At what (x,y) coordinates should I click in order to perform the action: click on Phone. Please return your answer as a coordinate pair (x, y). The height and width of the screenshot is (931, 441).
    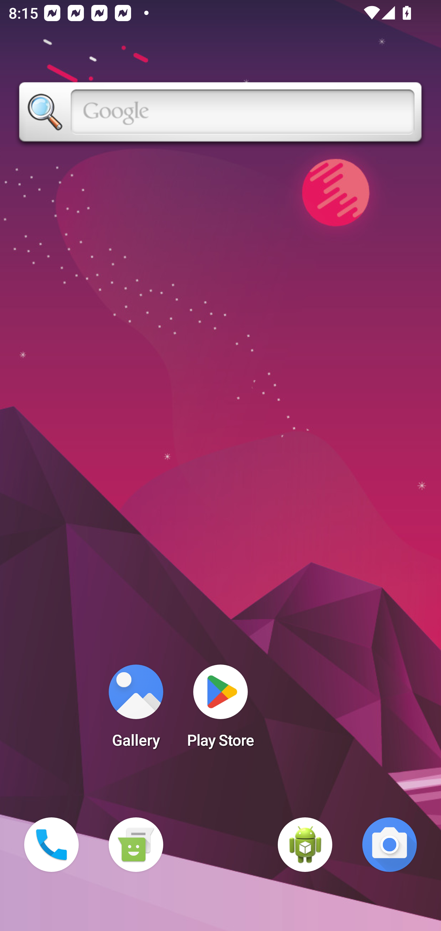
    Looking at the image, I should click on (51, 845).